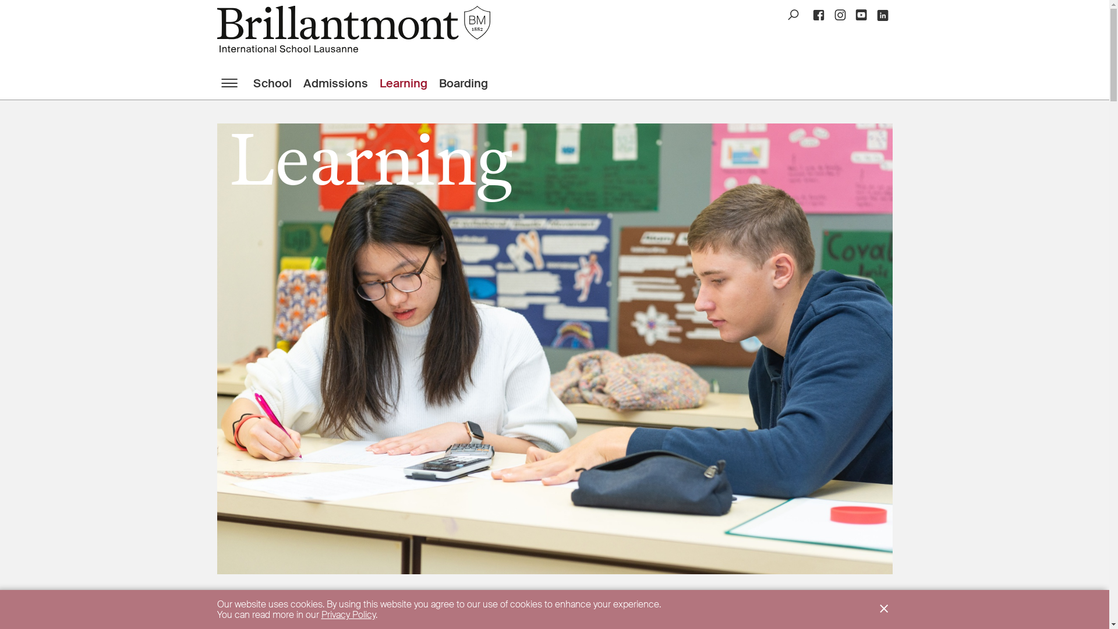 The height and width of the screenshot is (629, 1118). What do you see at coordinates (469, 83) in the screenshot?
I see `Boarding` at bounding box center [469, 83].